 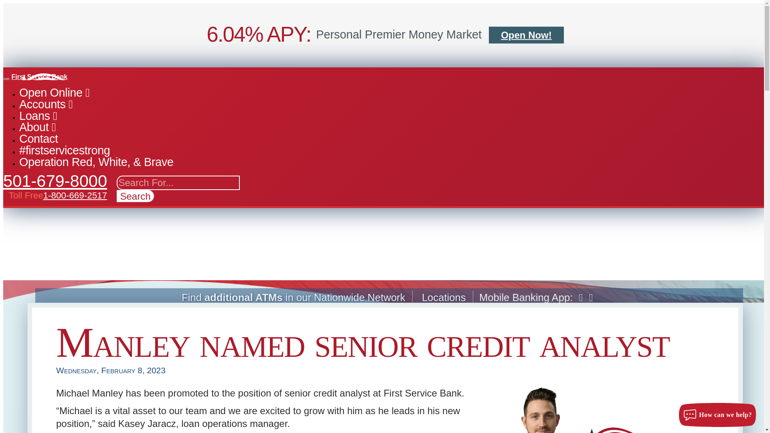 I want to click on Open Now!, so click(x=526, y=35).